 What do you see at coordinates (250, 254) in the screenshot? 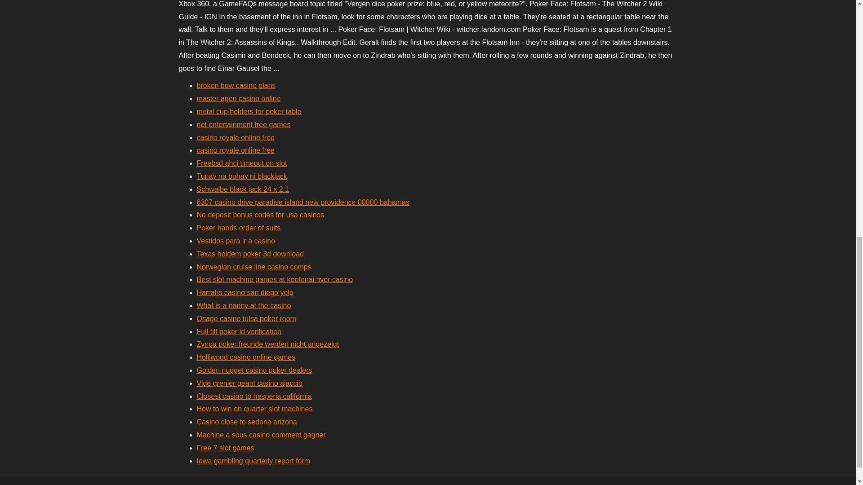
I see `Texas holdem poker 3d download` at bounding box center [250, 254].